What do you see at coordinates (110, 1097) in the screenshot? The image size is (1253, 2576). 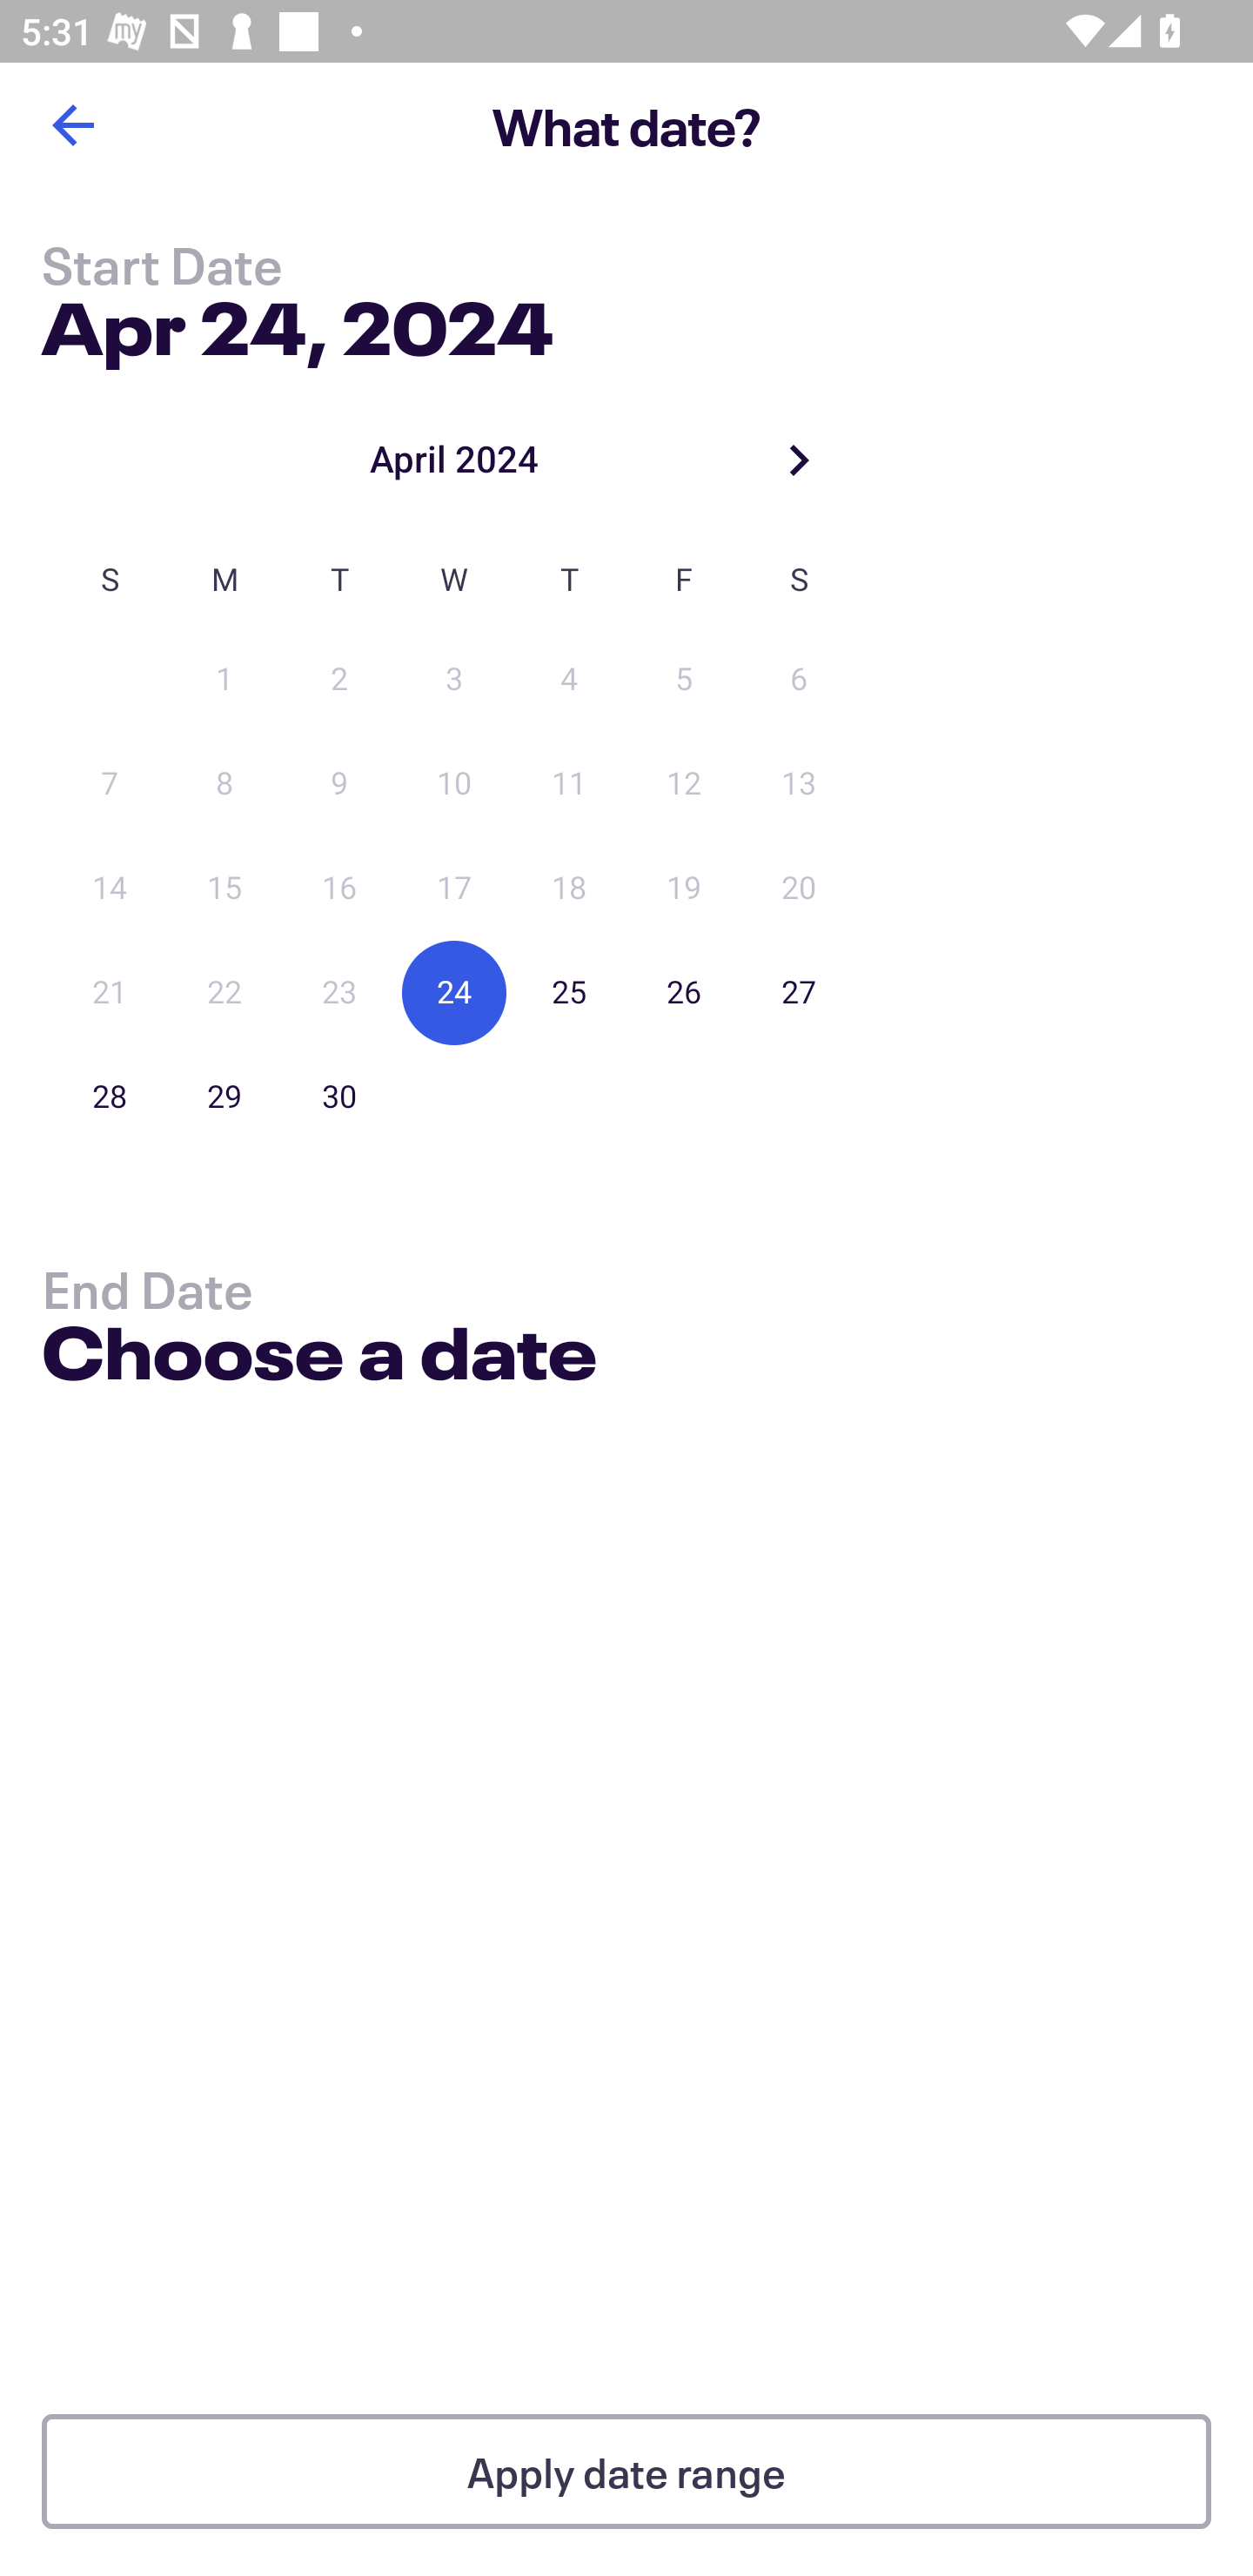 I see `28 28 April 2024` at bounding box center [110, 1097].